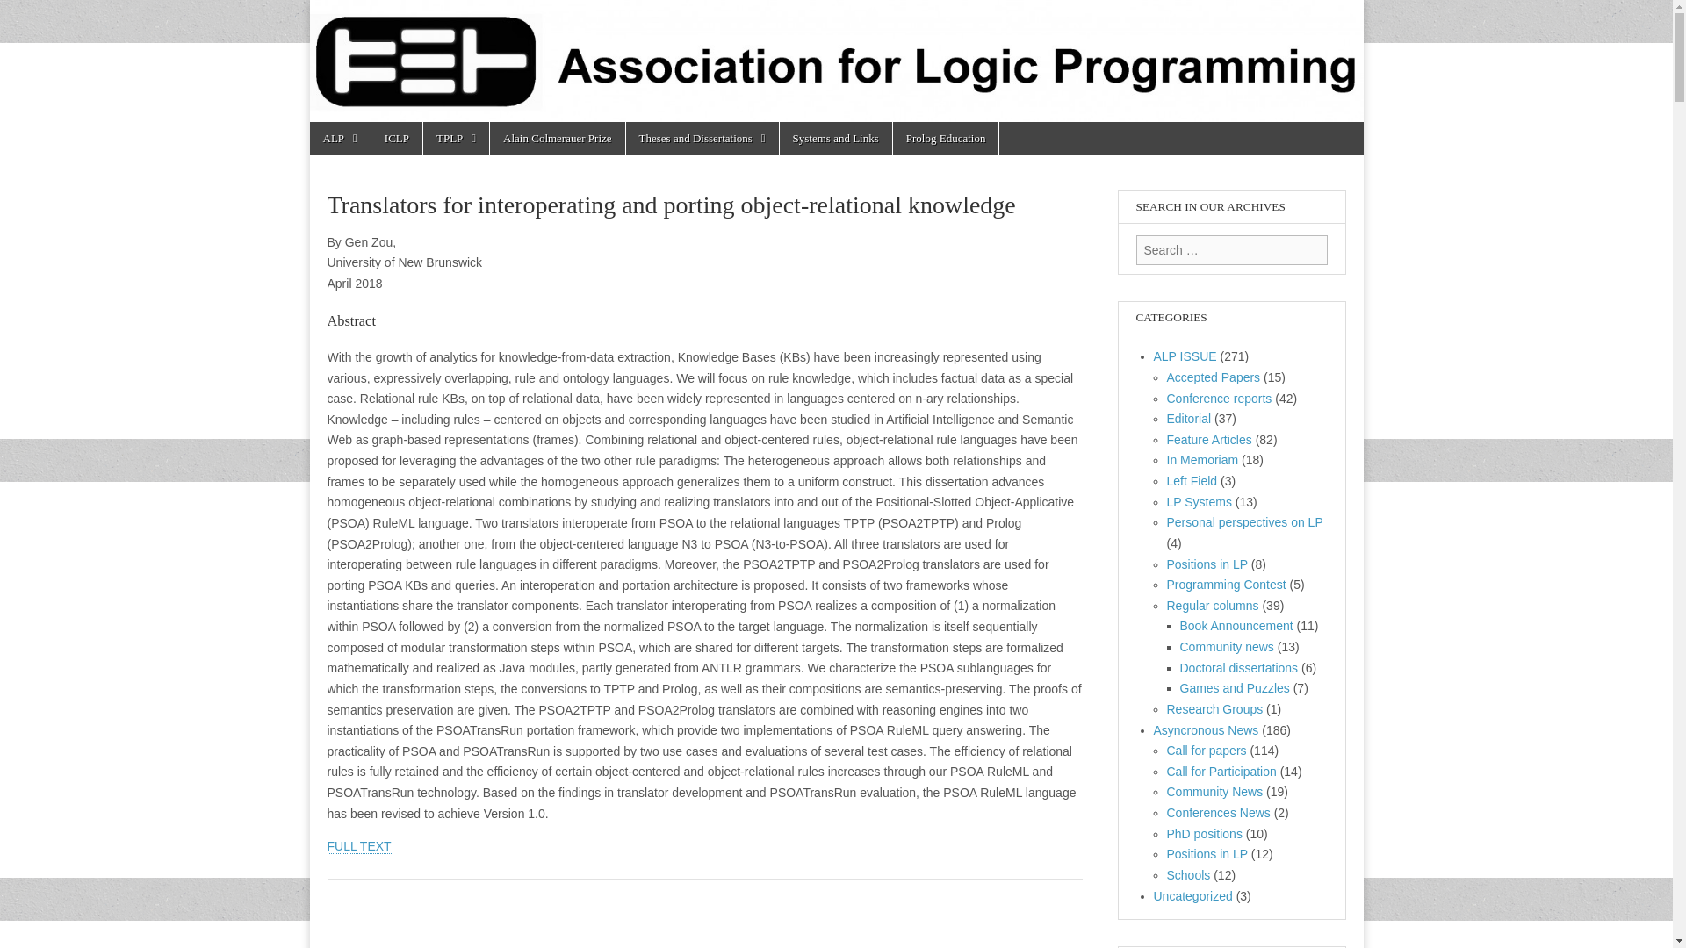 Image resolution: width=1686 pixels, height=948 pixels. Describe the element at coordinates (443, 90) in the screenshot. I see `Association for Logic Programming` at that location.